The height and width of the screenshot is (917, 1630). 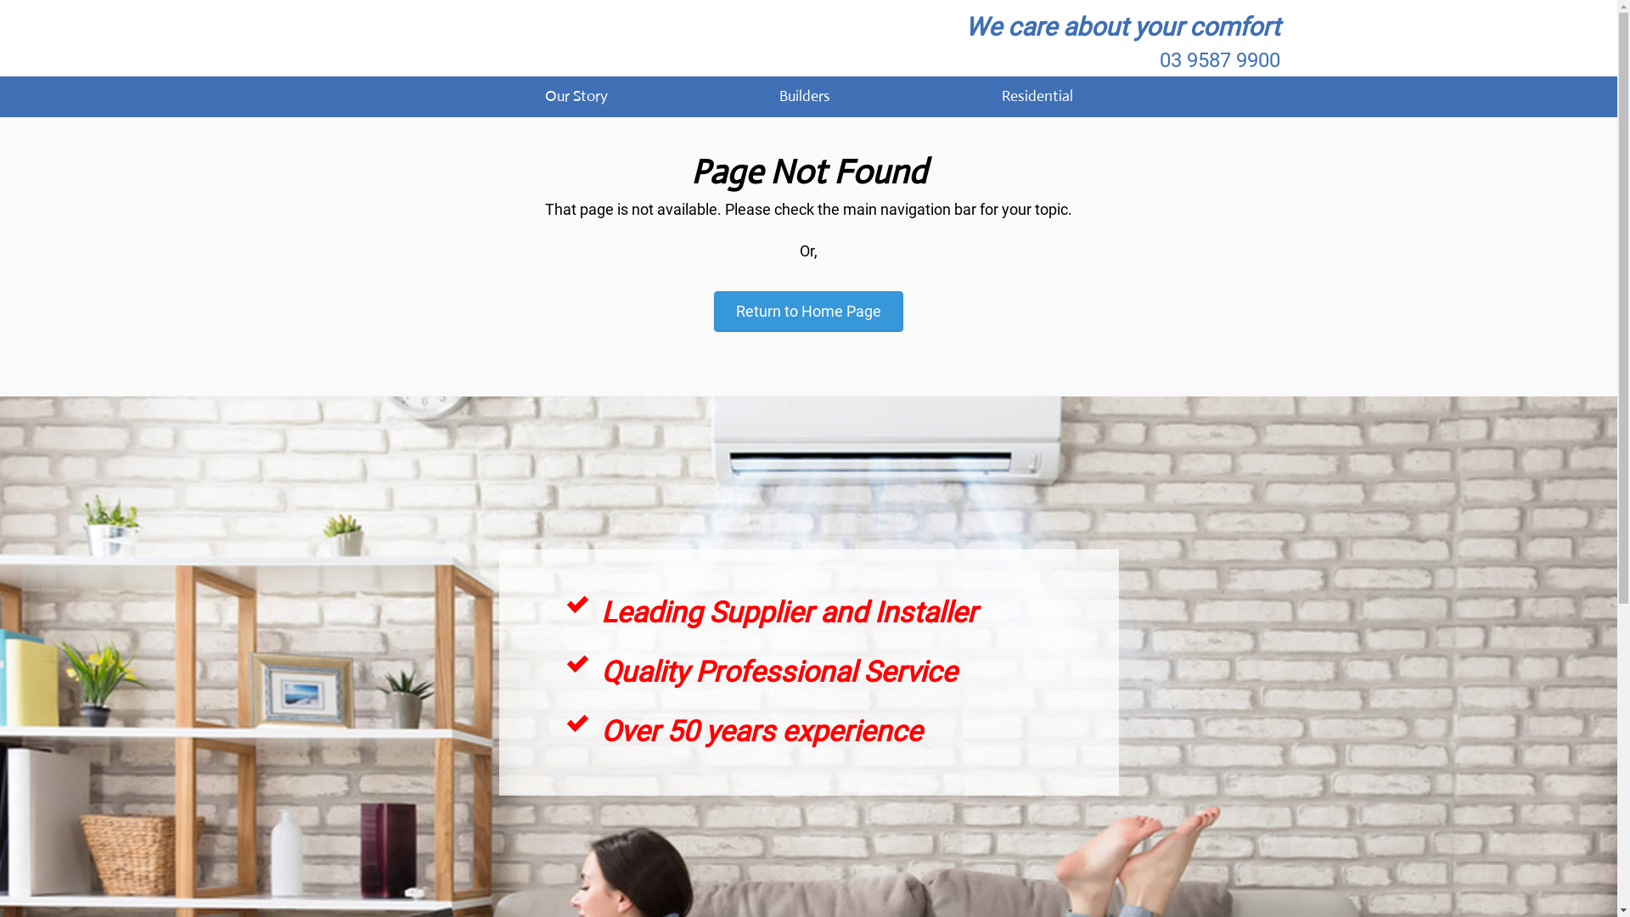 I want to click on Our Story, so click(x=576, y=97).